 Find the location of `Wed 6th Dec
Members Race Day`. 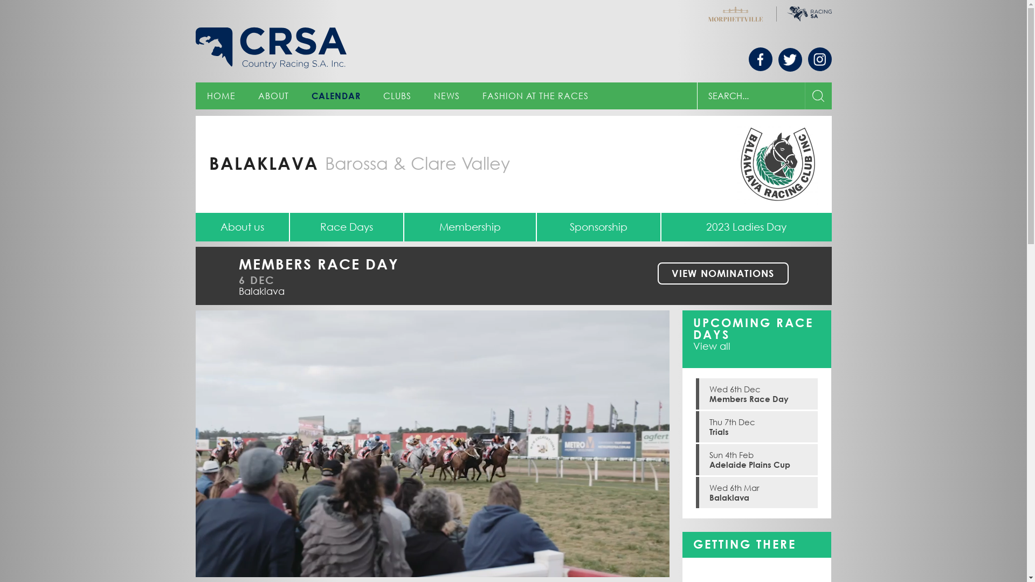

Wed 6th Dec
Members Race Day is located at coordinates (757, 394).